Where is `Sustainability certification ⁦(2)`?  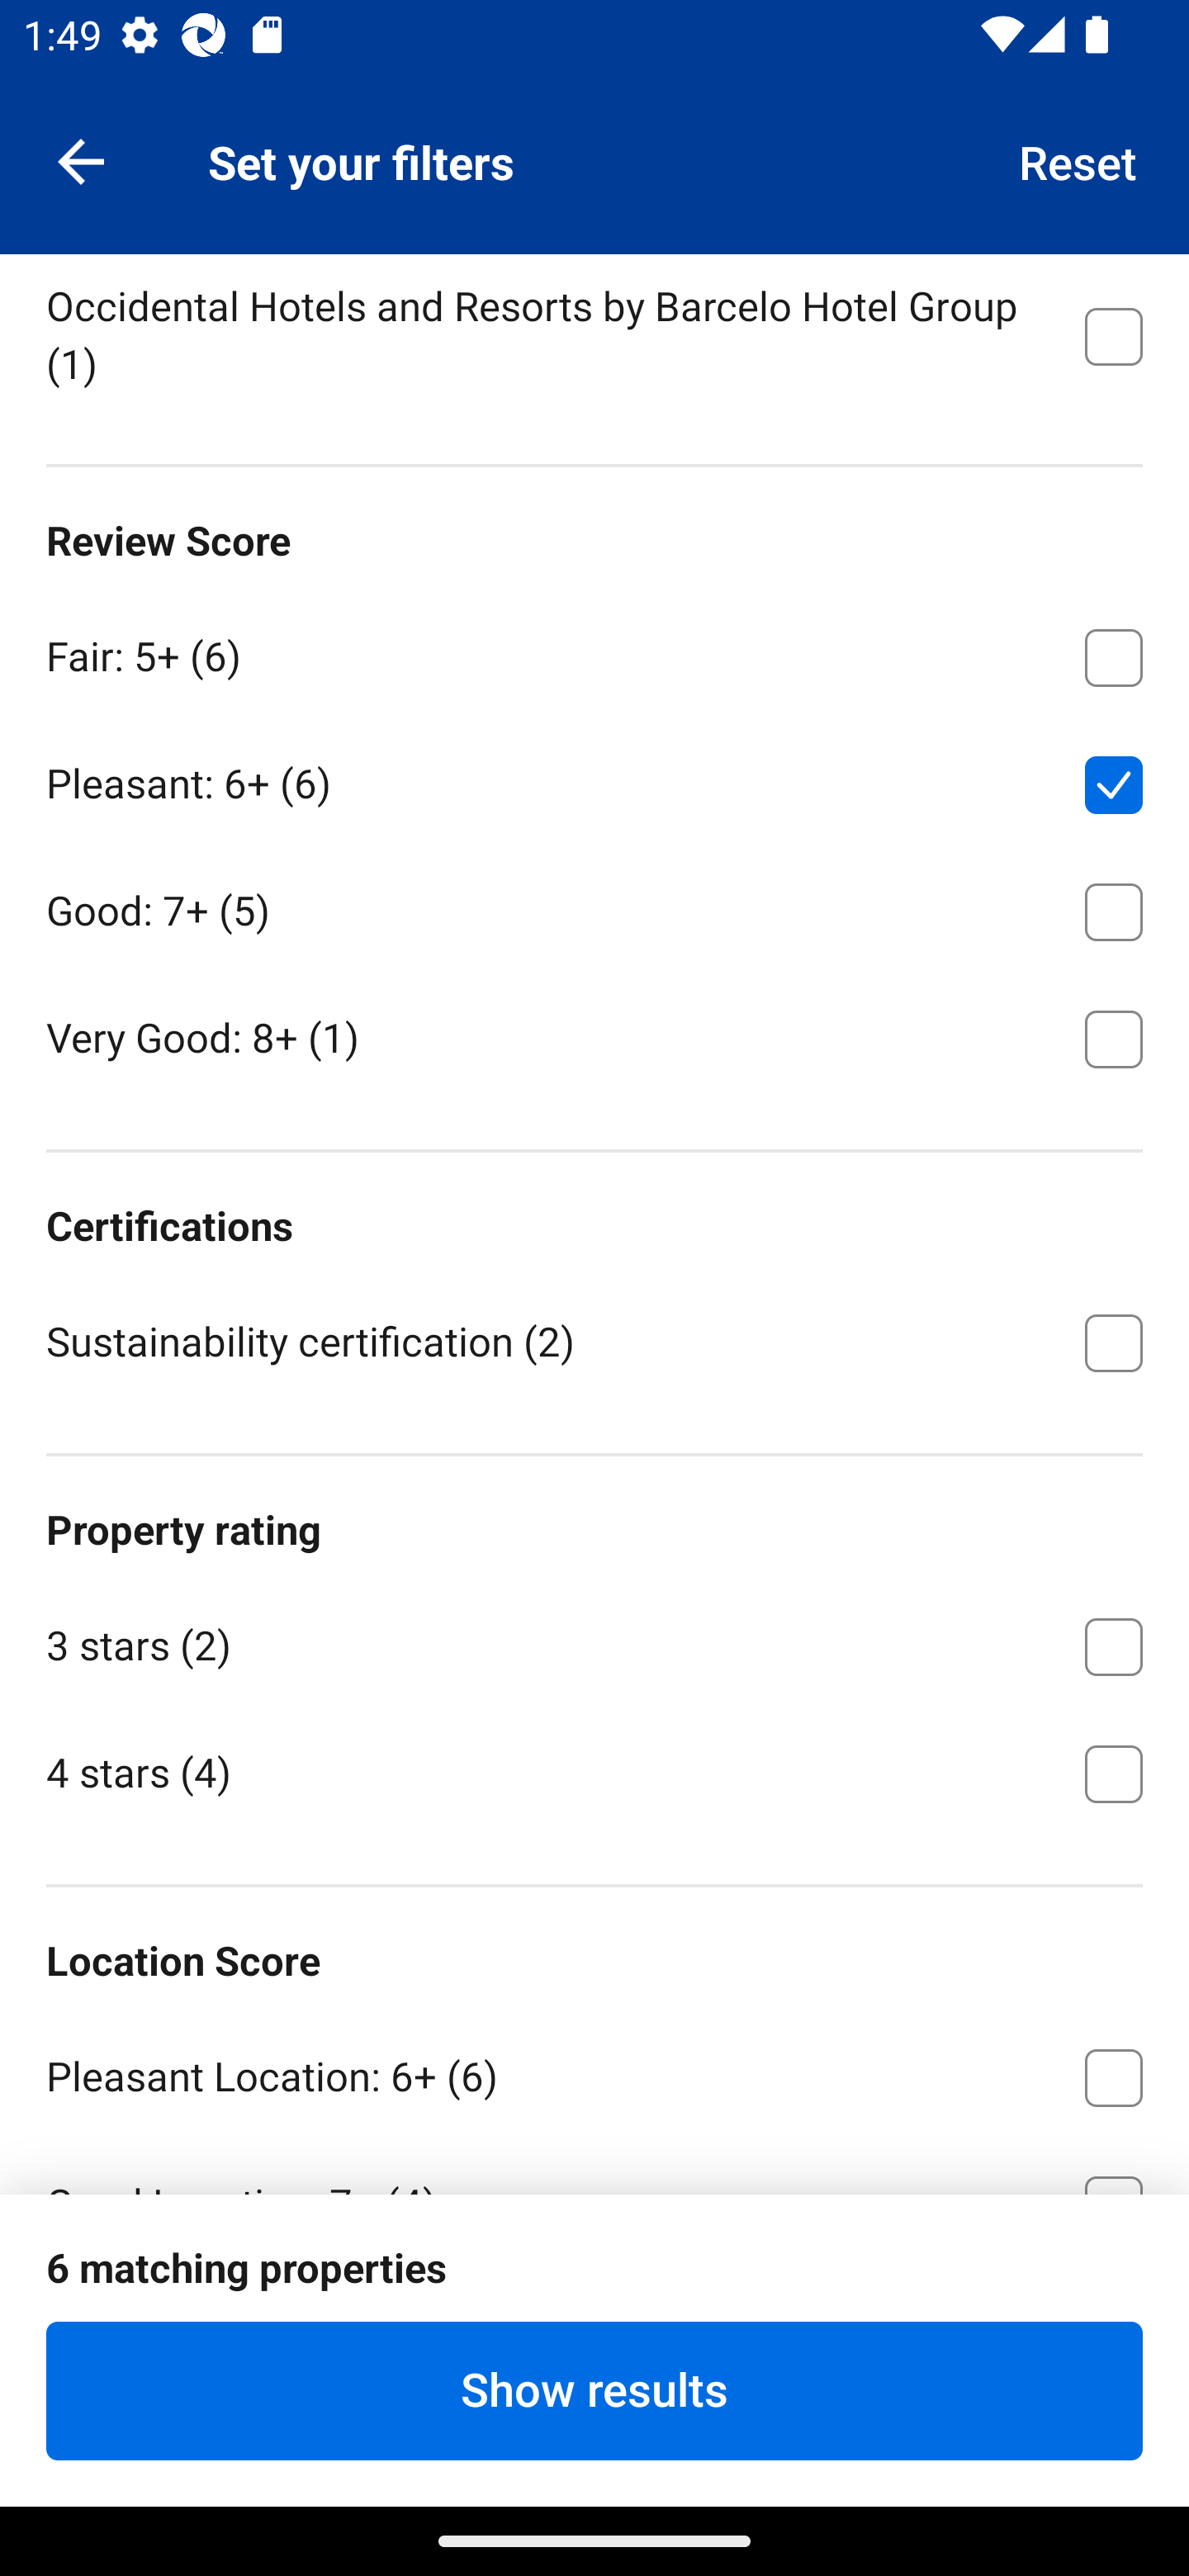
Sustainability certification ⁦(2) is located at coordinates (594, 1341).